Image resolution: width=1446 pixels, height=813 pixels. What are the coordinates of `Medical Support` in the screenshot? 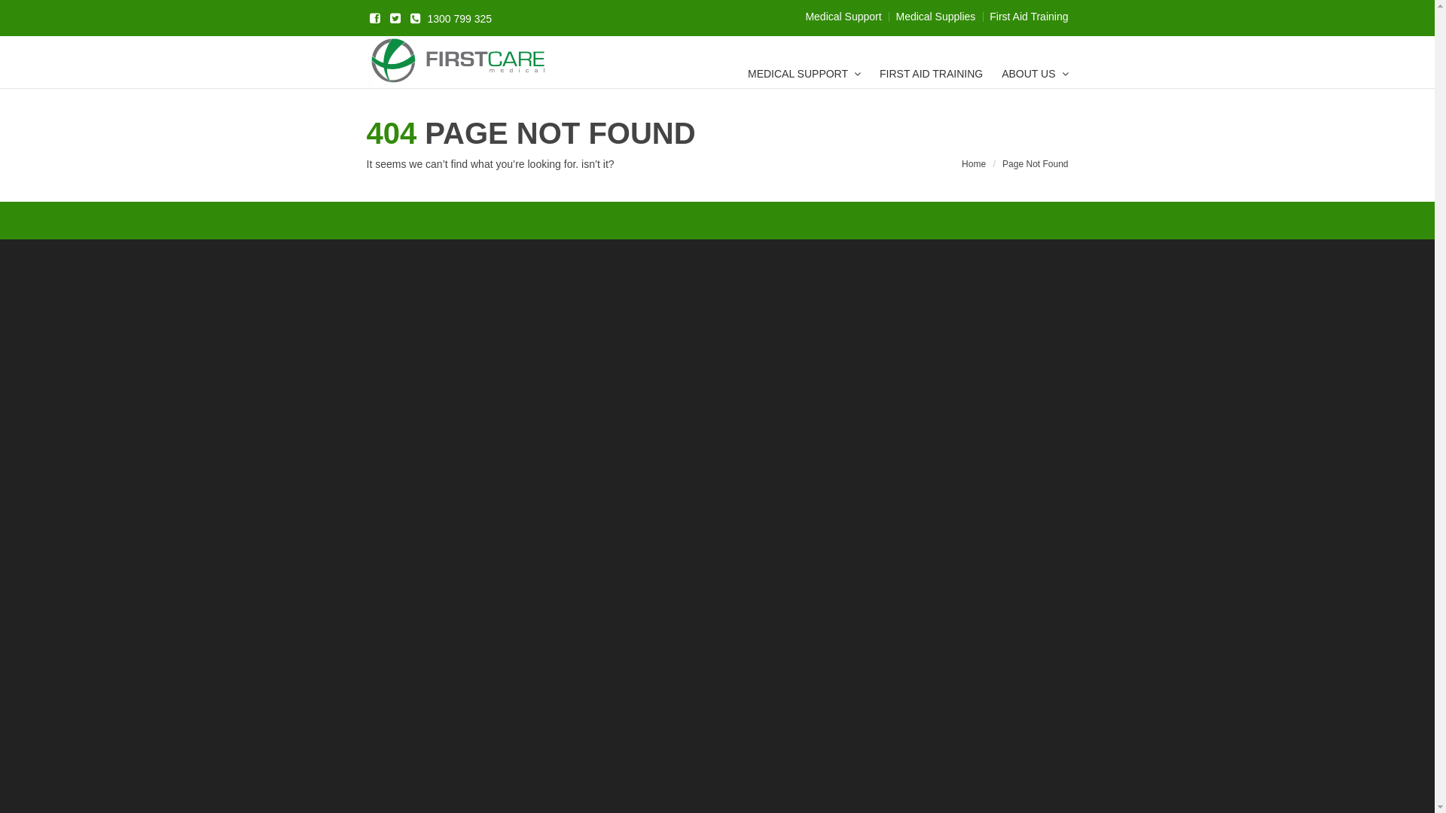 It's located at (843, 17).